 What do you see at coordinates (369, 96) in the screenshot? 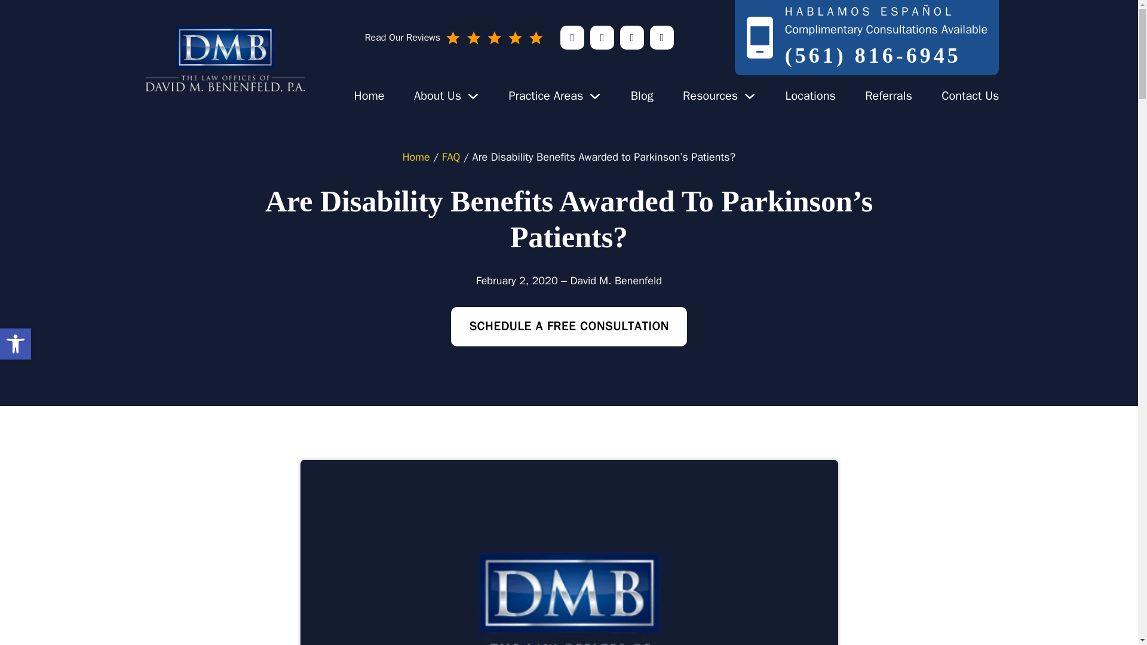
I see `Resources` at bounding box center [369, 96].